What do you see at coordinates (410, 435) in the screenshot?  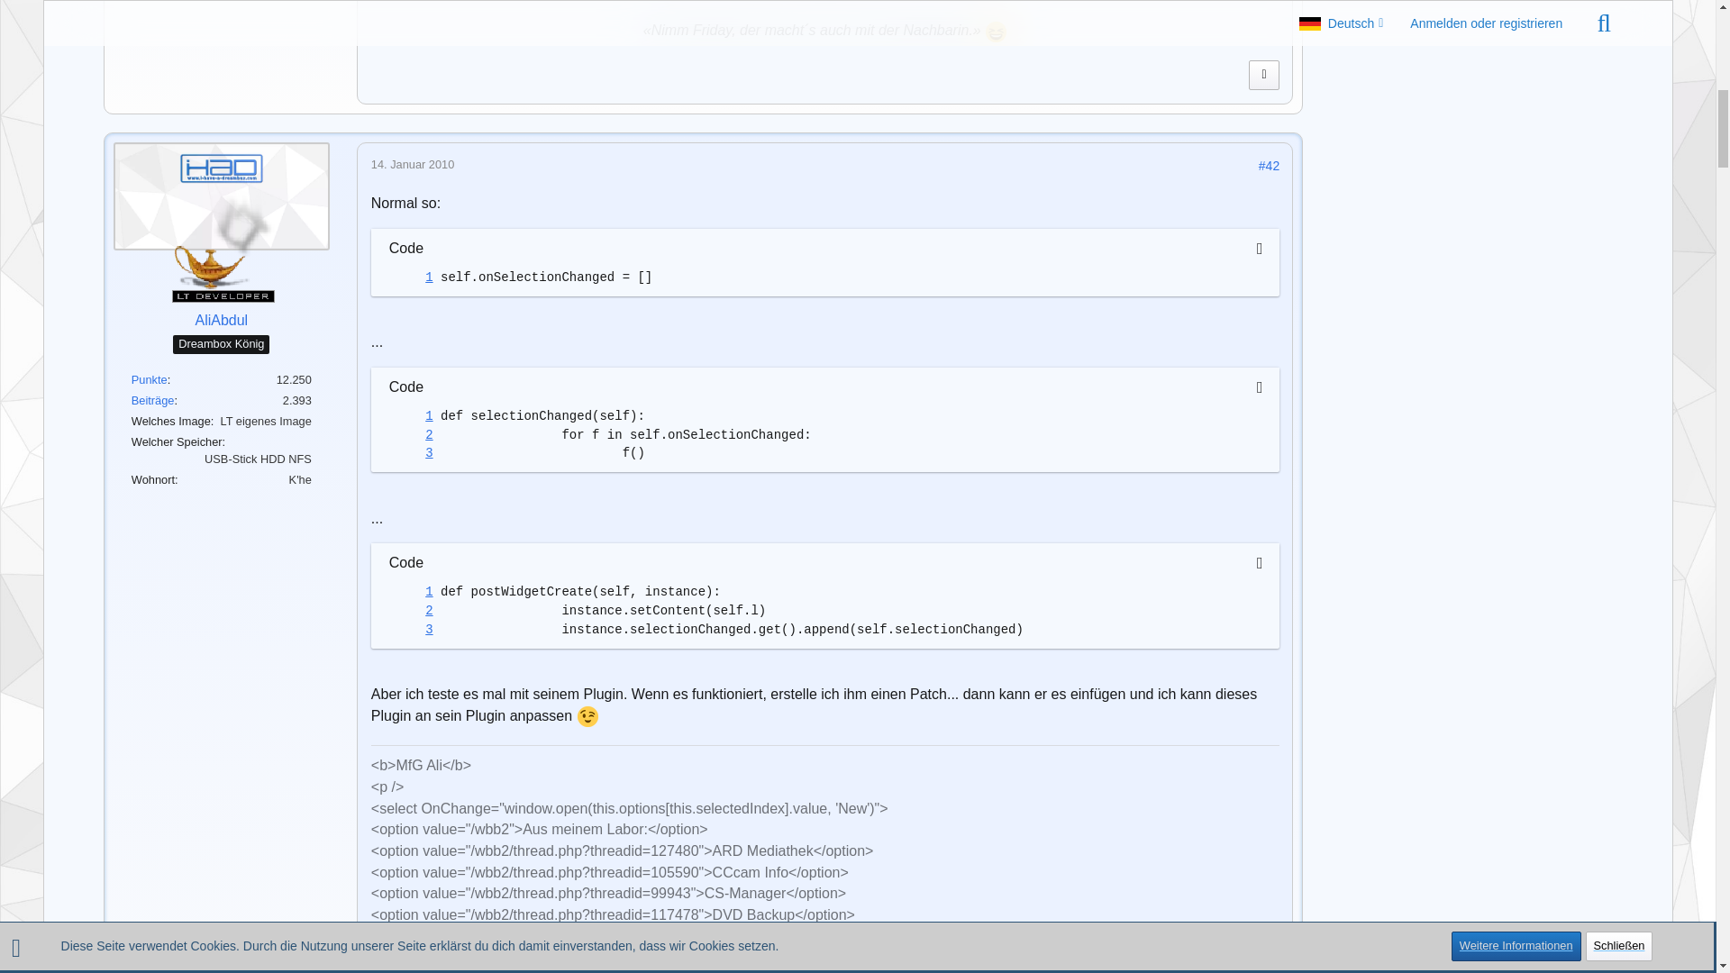 I see `2` at bounding box center [410, 435].